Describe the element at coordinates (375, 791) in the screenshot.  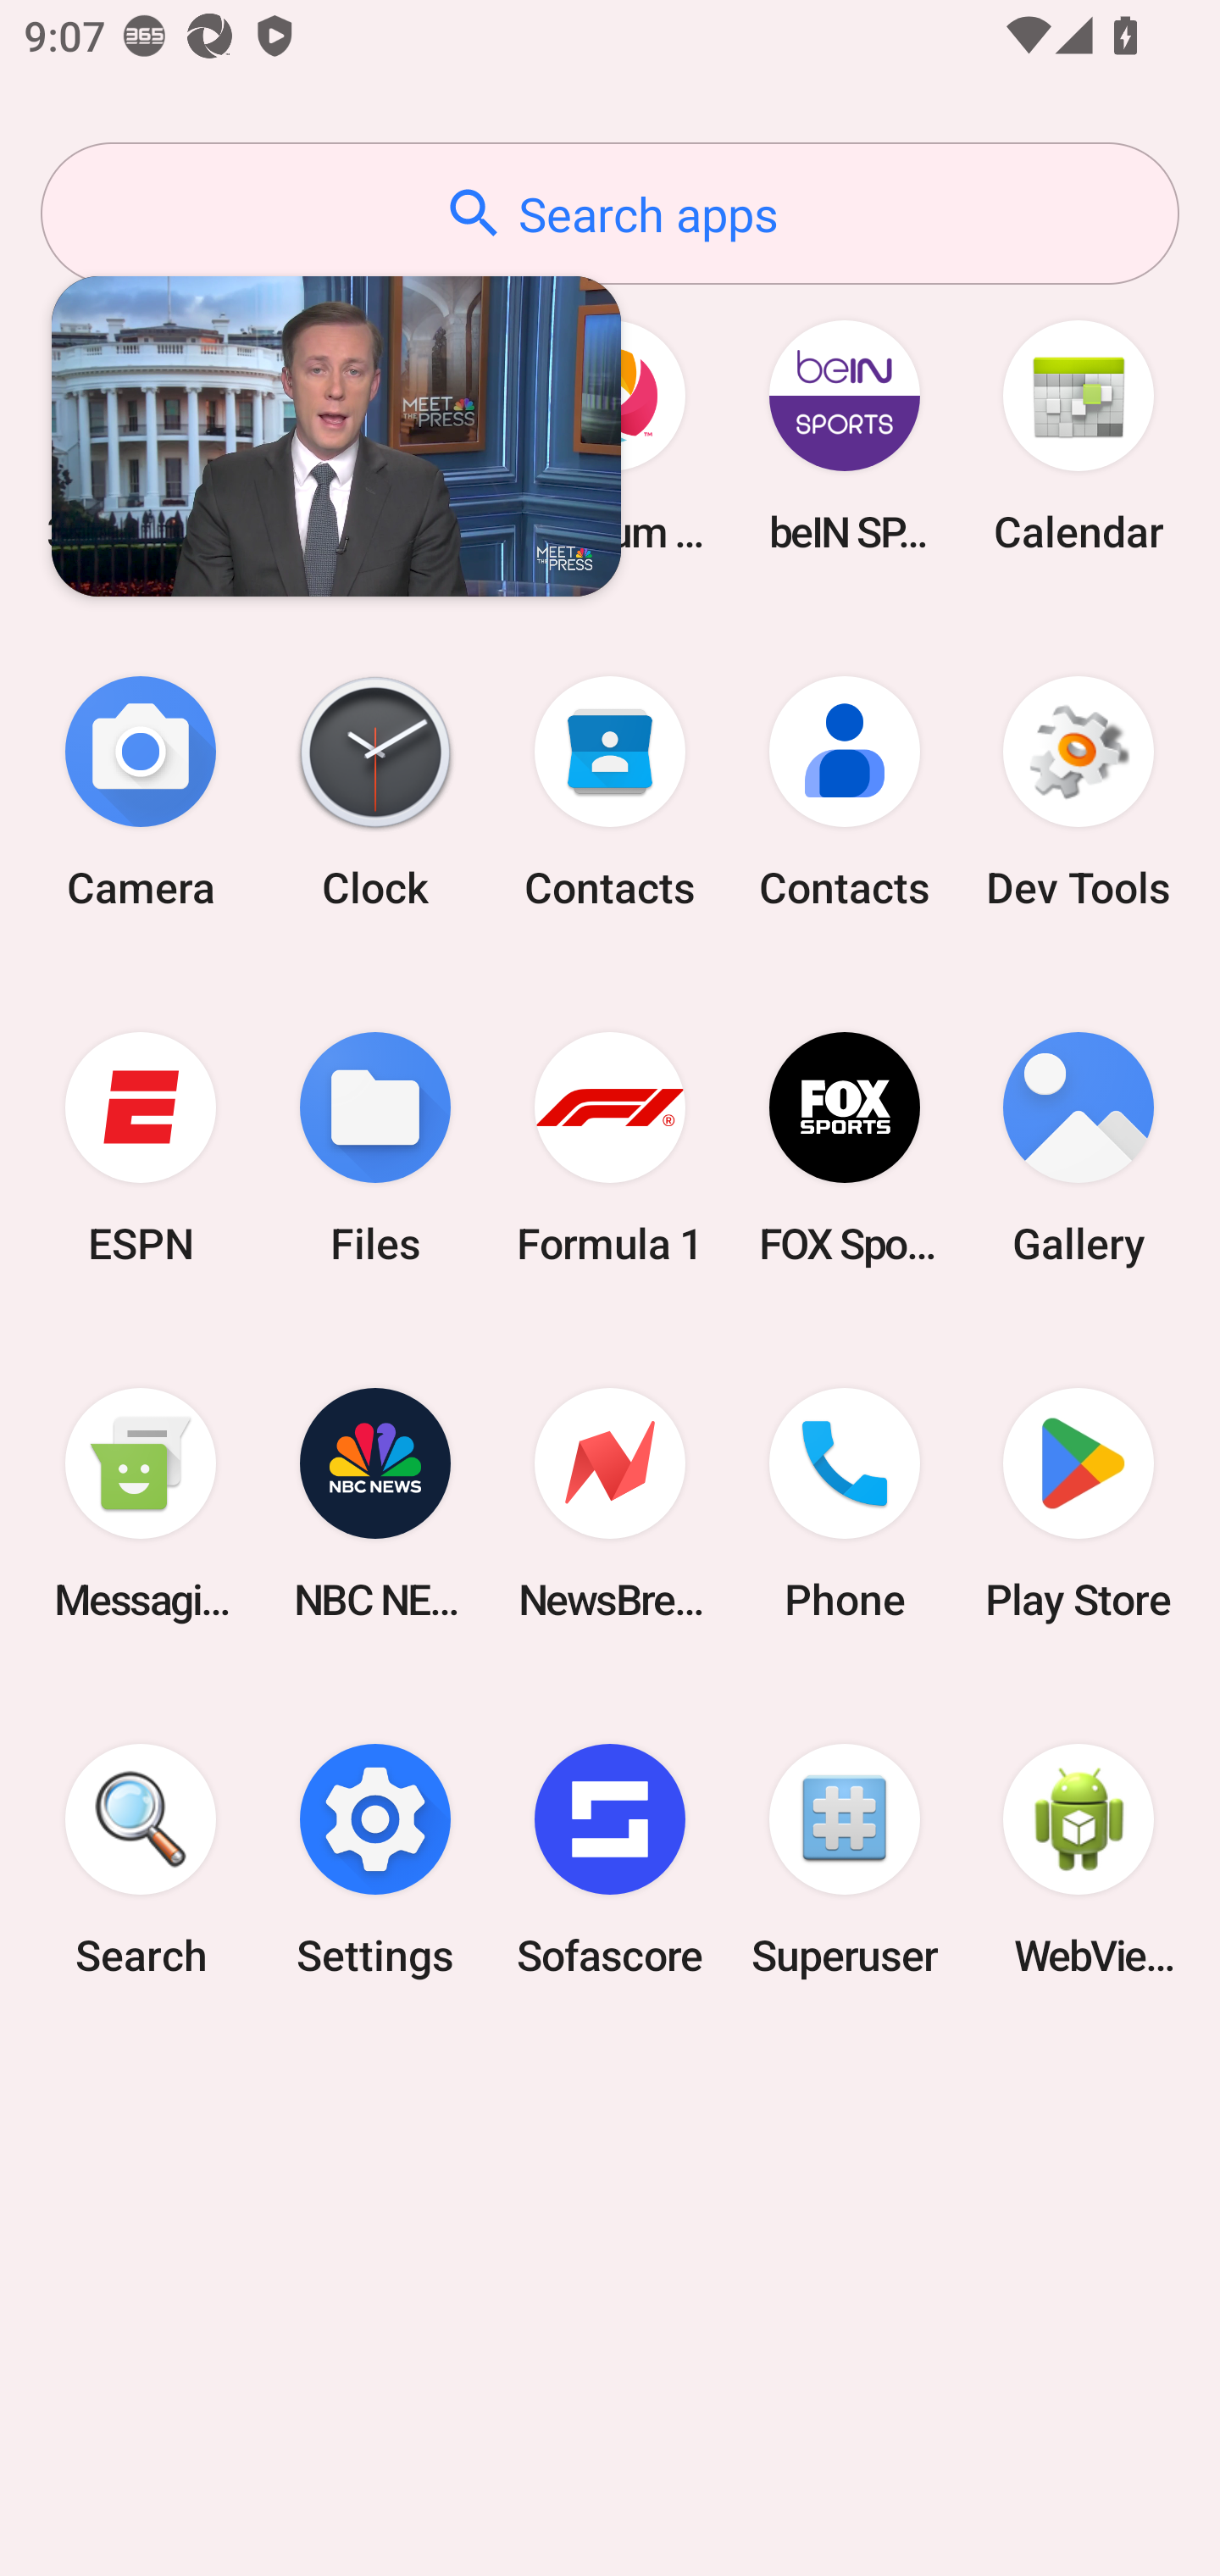
I see `Clock` at that location.